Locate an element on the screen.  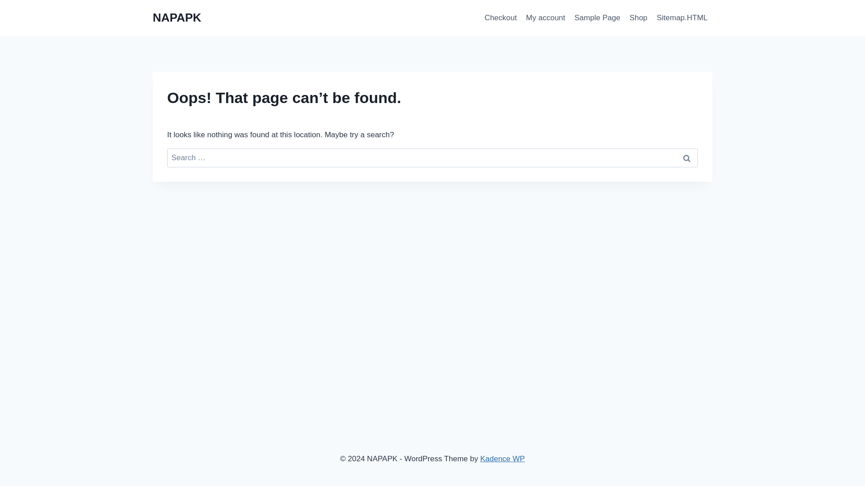
My account is located at coordinates (545, 18).